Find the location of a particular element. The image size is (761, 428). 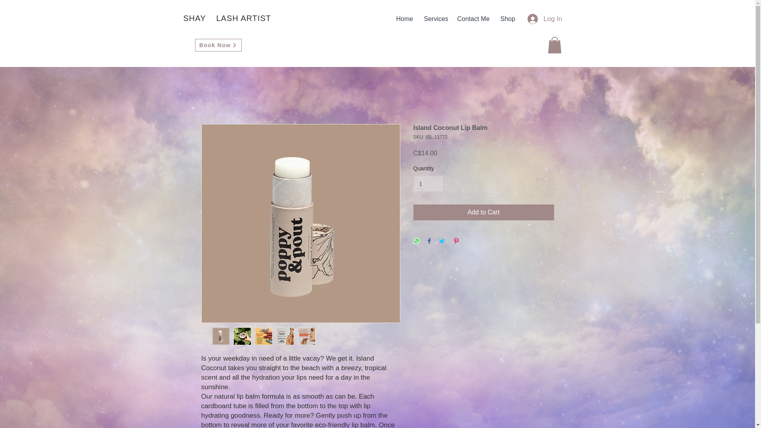

Contact Me is located at coordinates (472, 19).